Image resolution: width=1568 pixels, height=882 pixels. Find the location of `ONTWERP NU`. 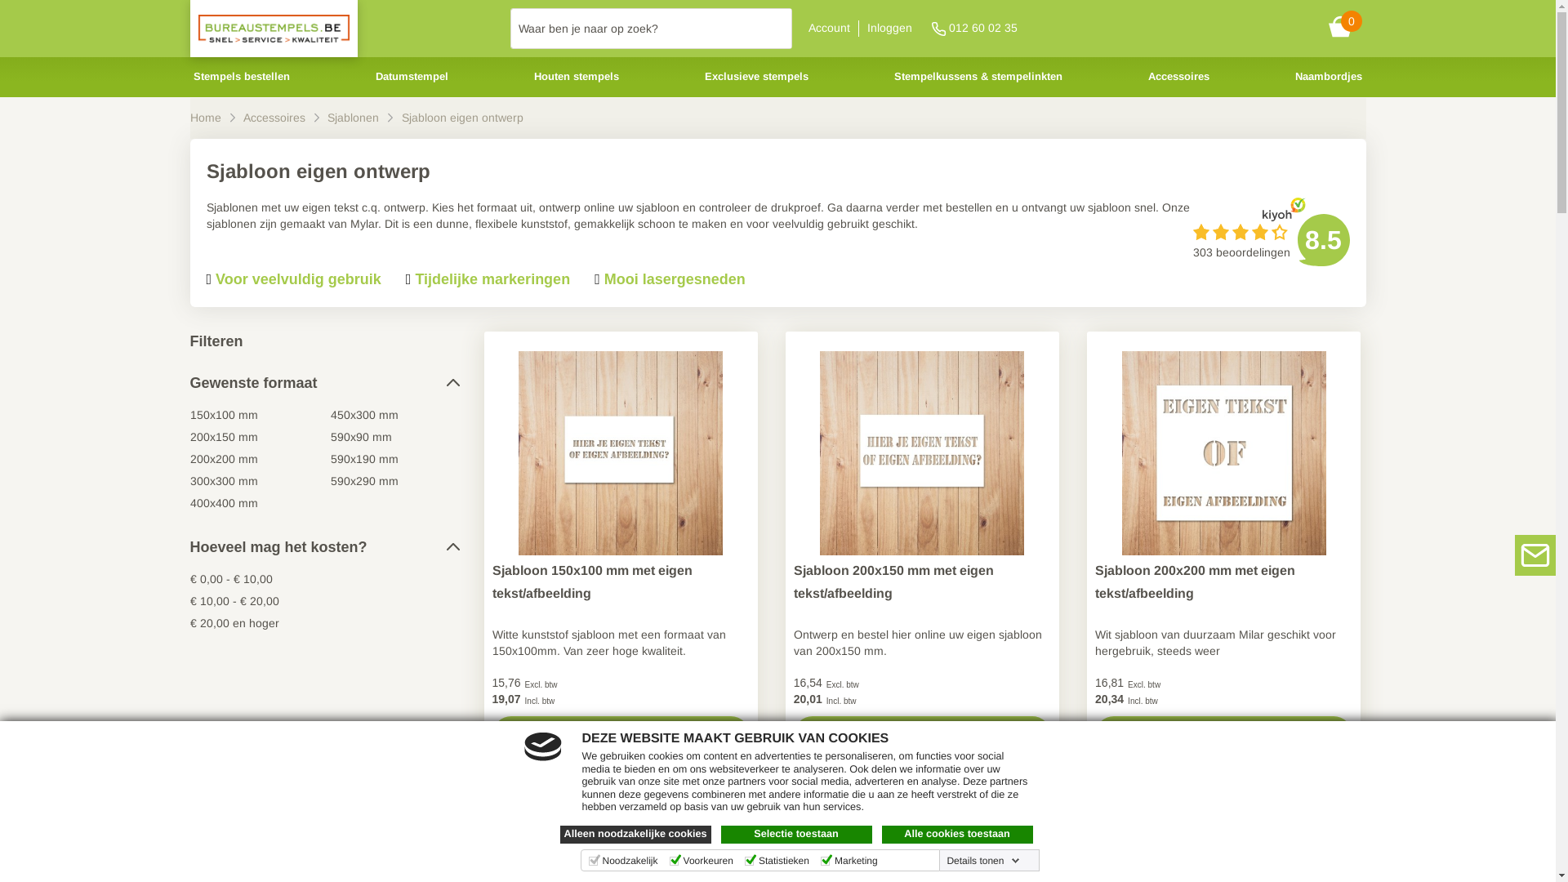

ONTWERP NU is located at coordinates (923, 735).